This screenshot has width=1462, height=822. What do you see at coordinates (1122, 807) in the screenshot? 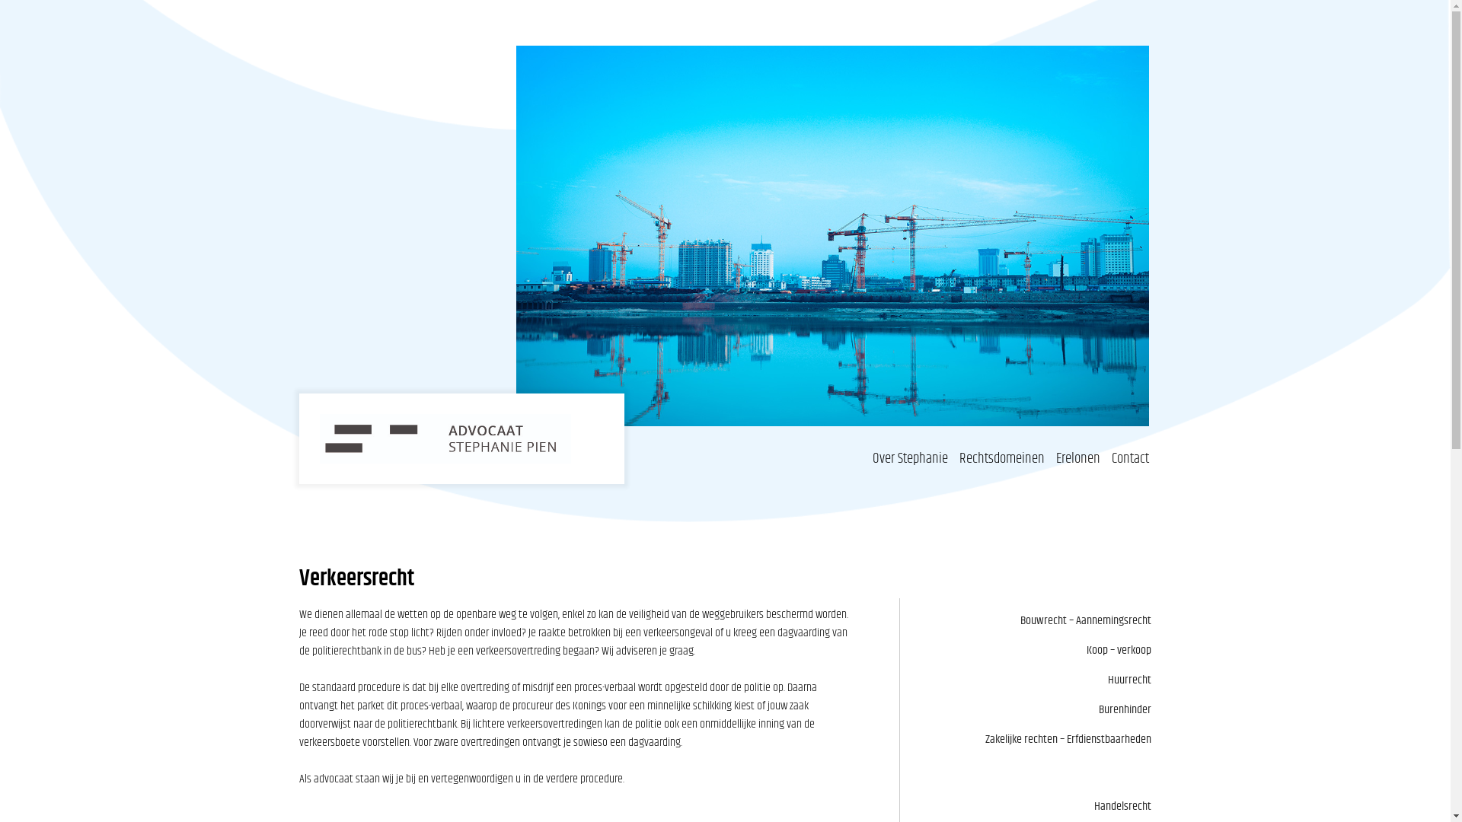
I see `Handelsrecht` at bounding box center [1122, 807].